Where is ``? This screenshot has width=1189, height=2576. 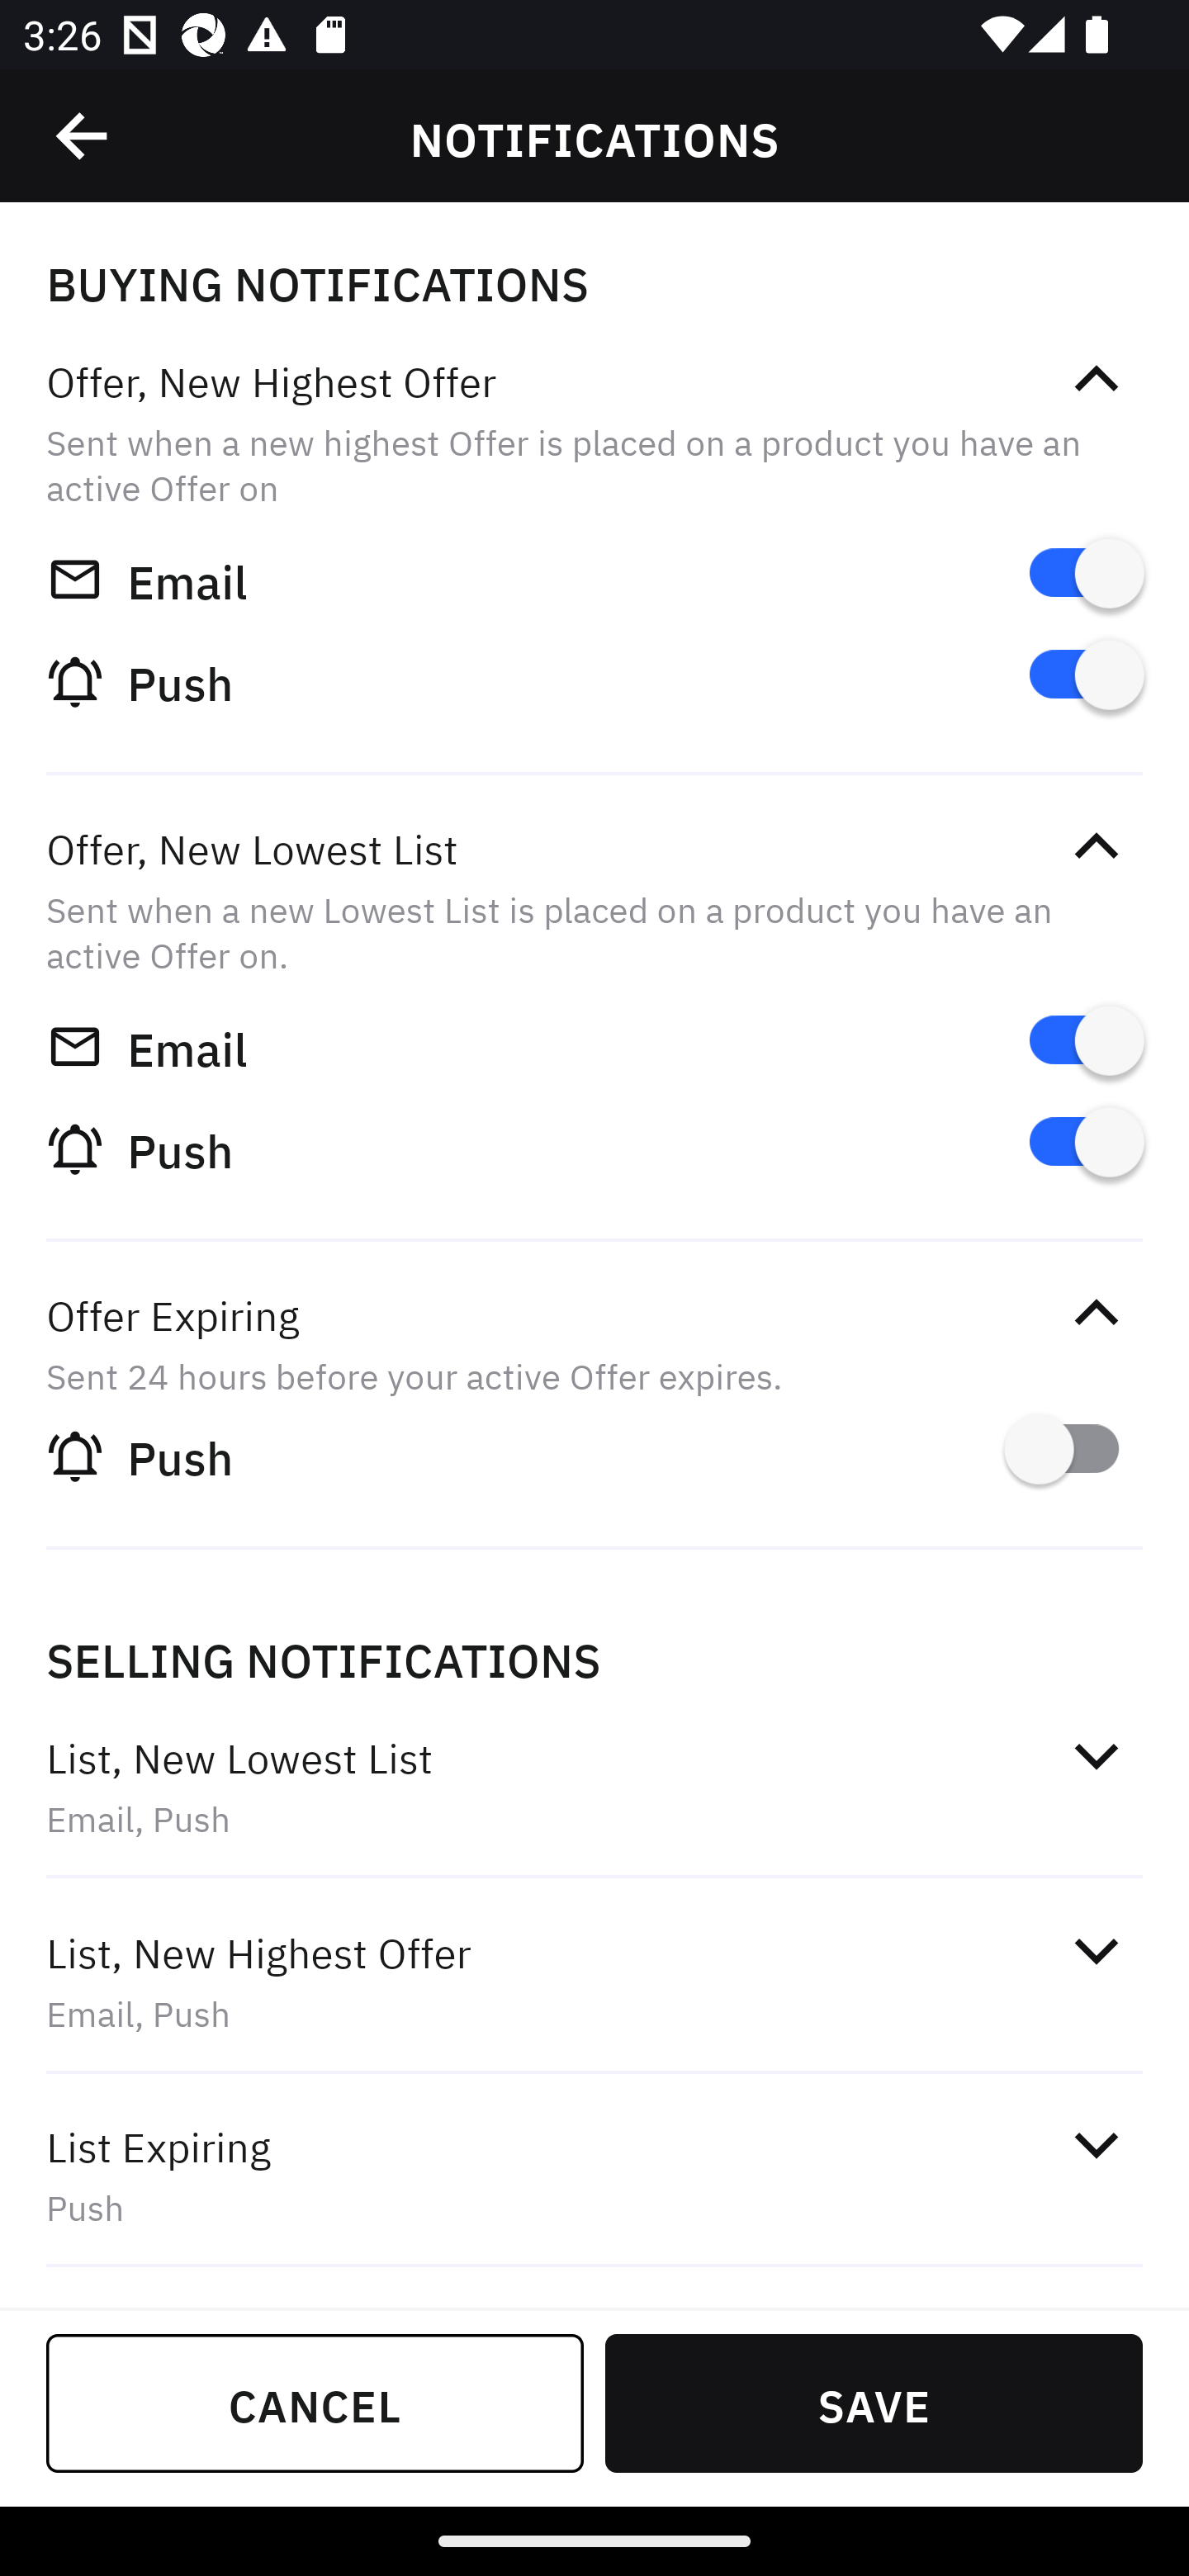
 is located at coordinates (1096, 845).